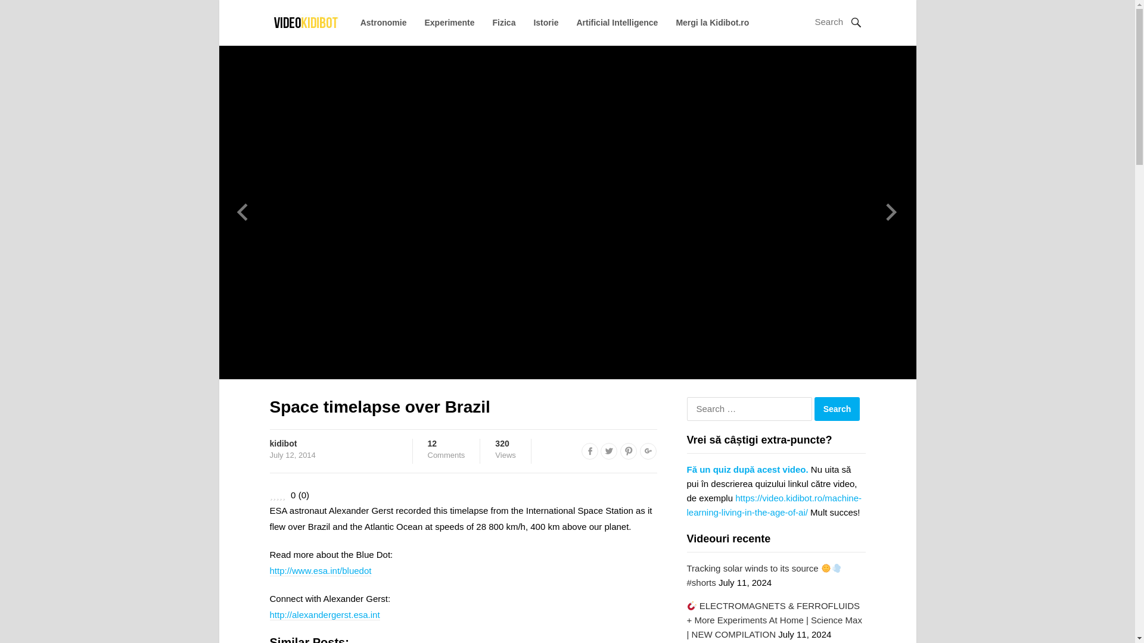 This screenshot has height=643, width=1144. I want to click on Posts by kidibot, so click(282, 443).